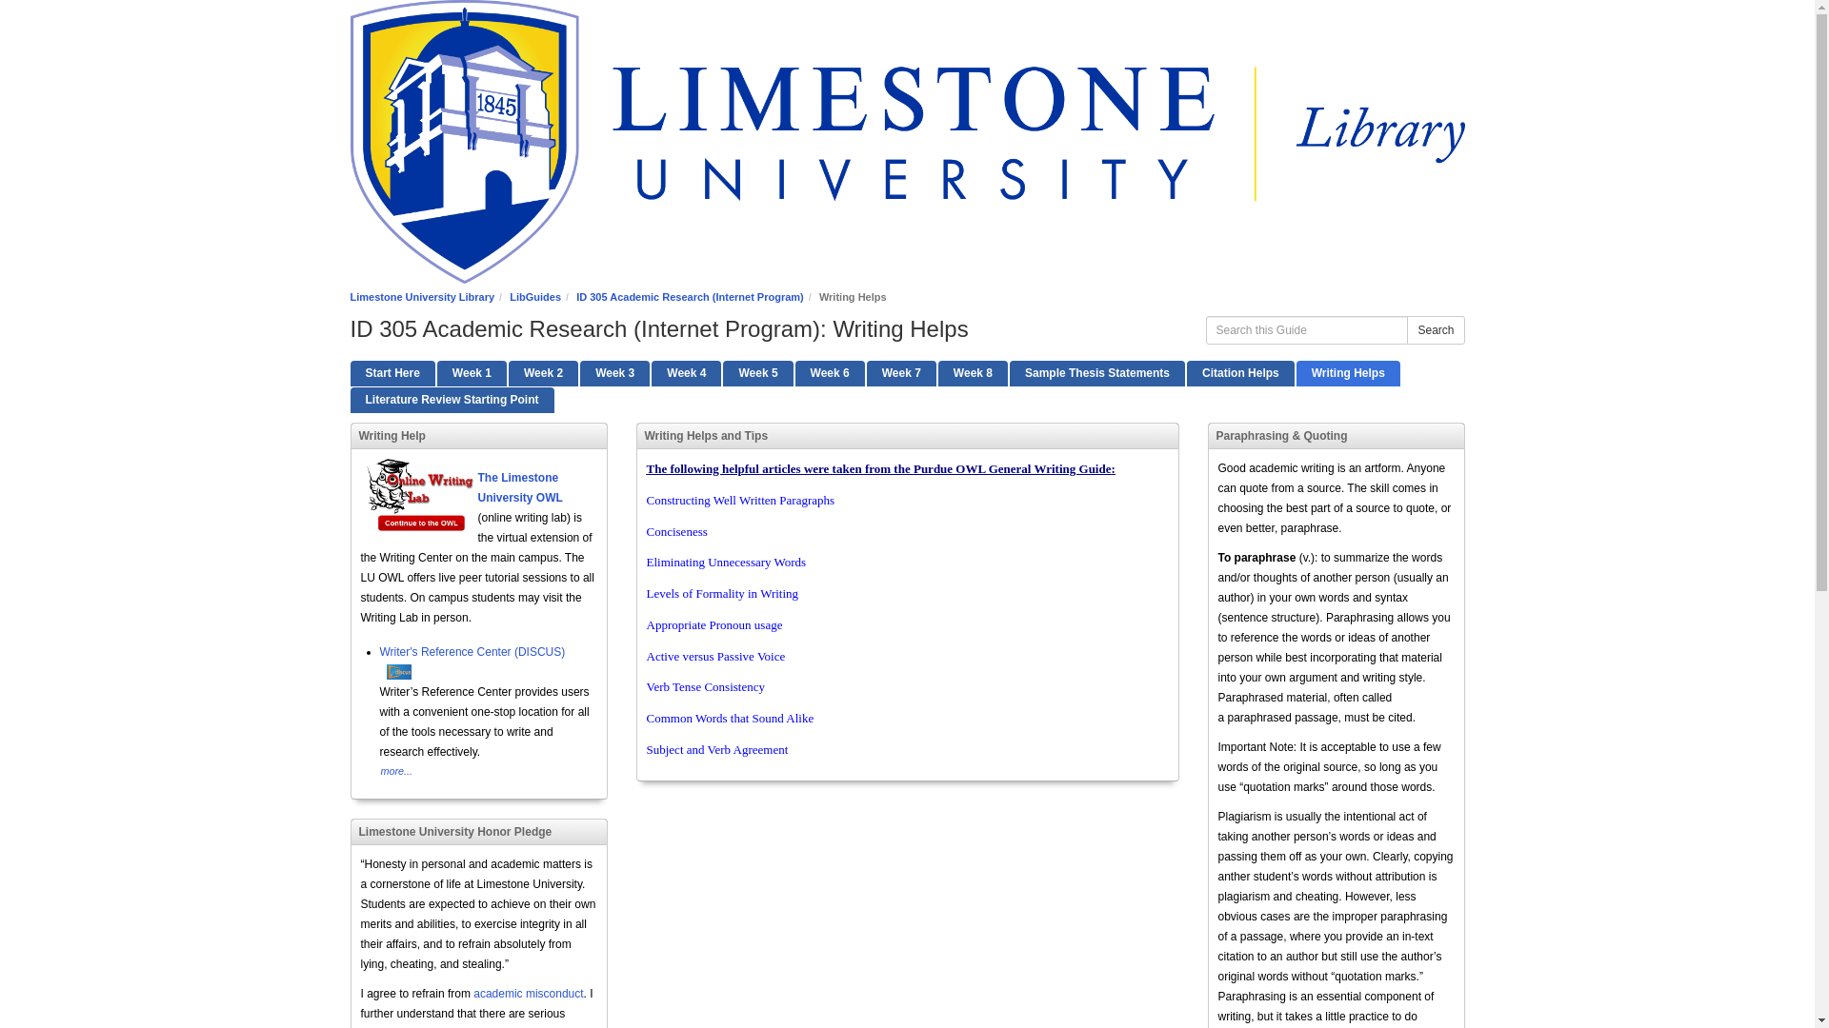 This screenshot has height=1028, width=1829. Describe the element at coordinates (1435, 329) in the screenshot. I see `Search` at that location.